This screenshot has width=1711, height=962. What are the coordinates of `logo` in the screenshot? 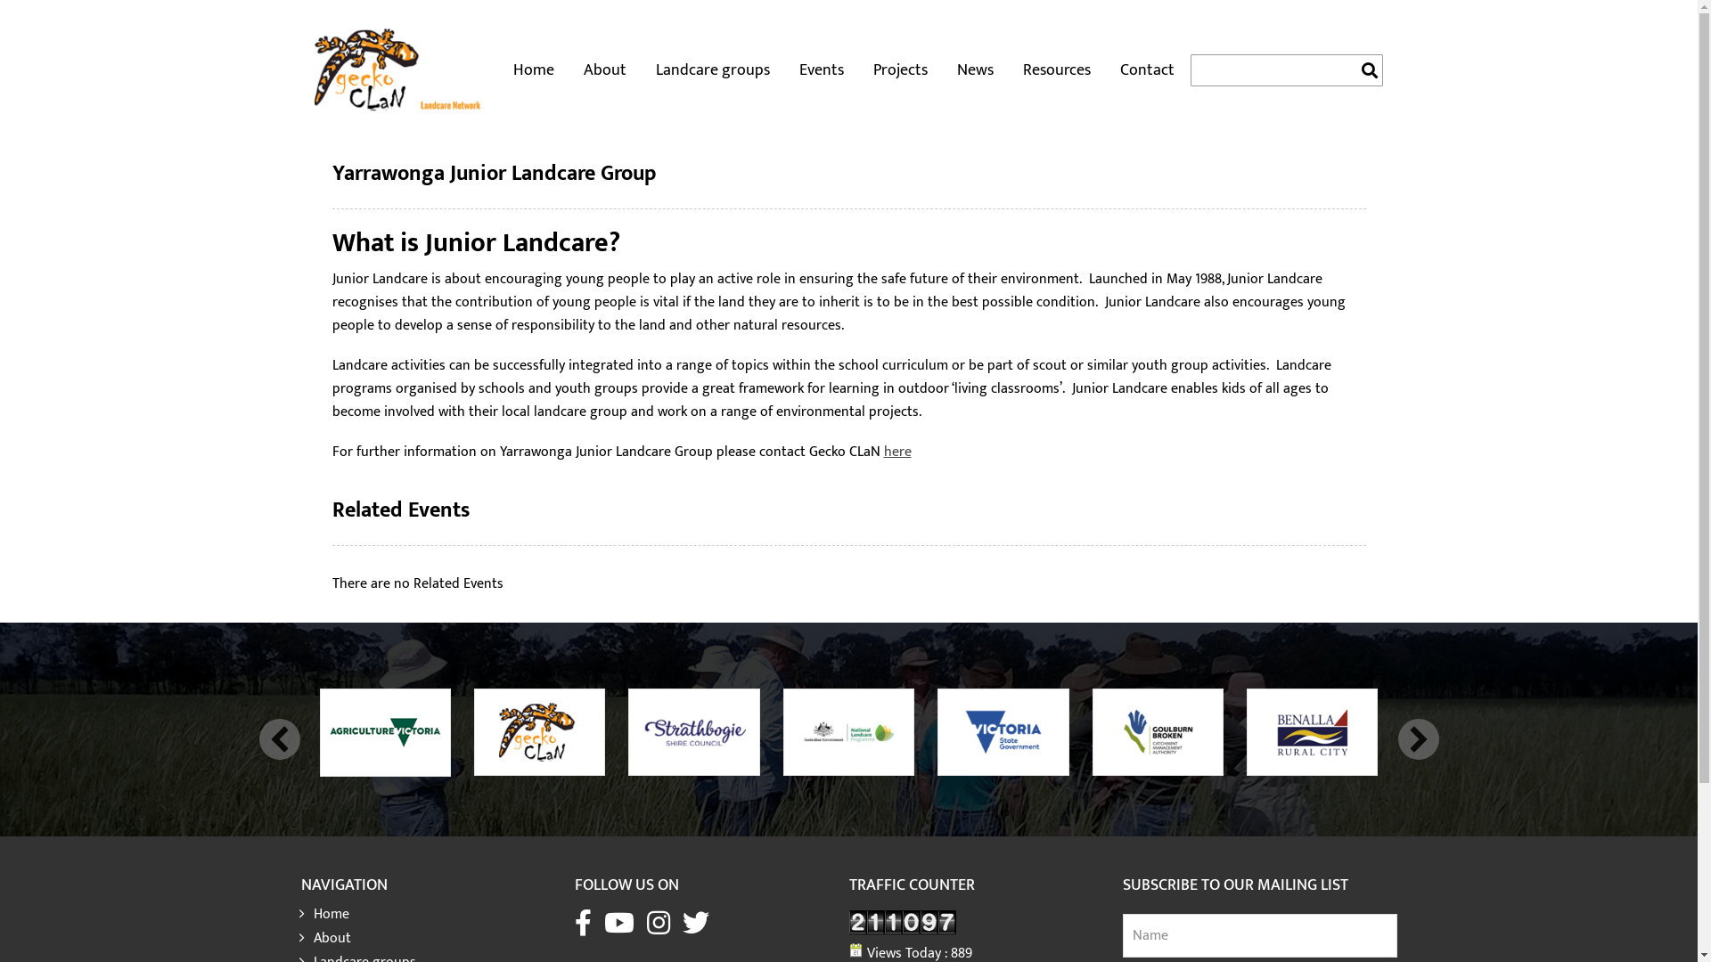 It's located at (397, 70).